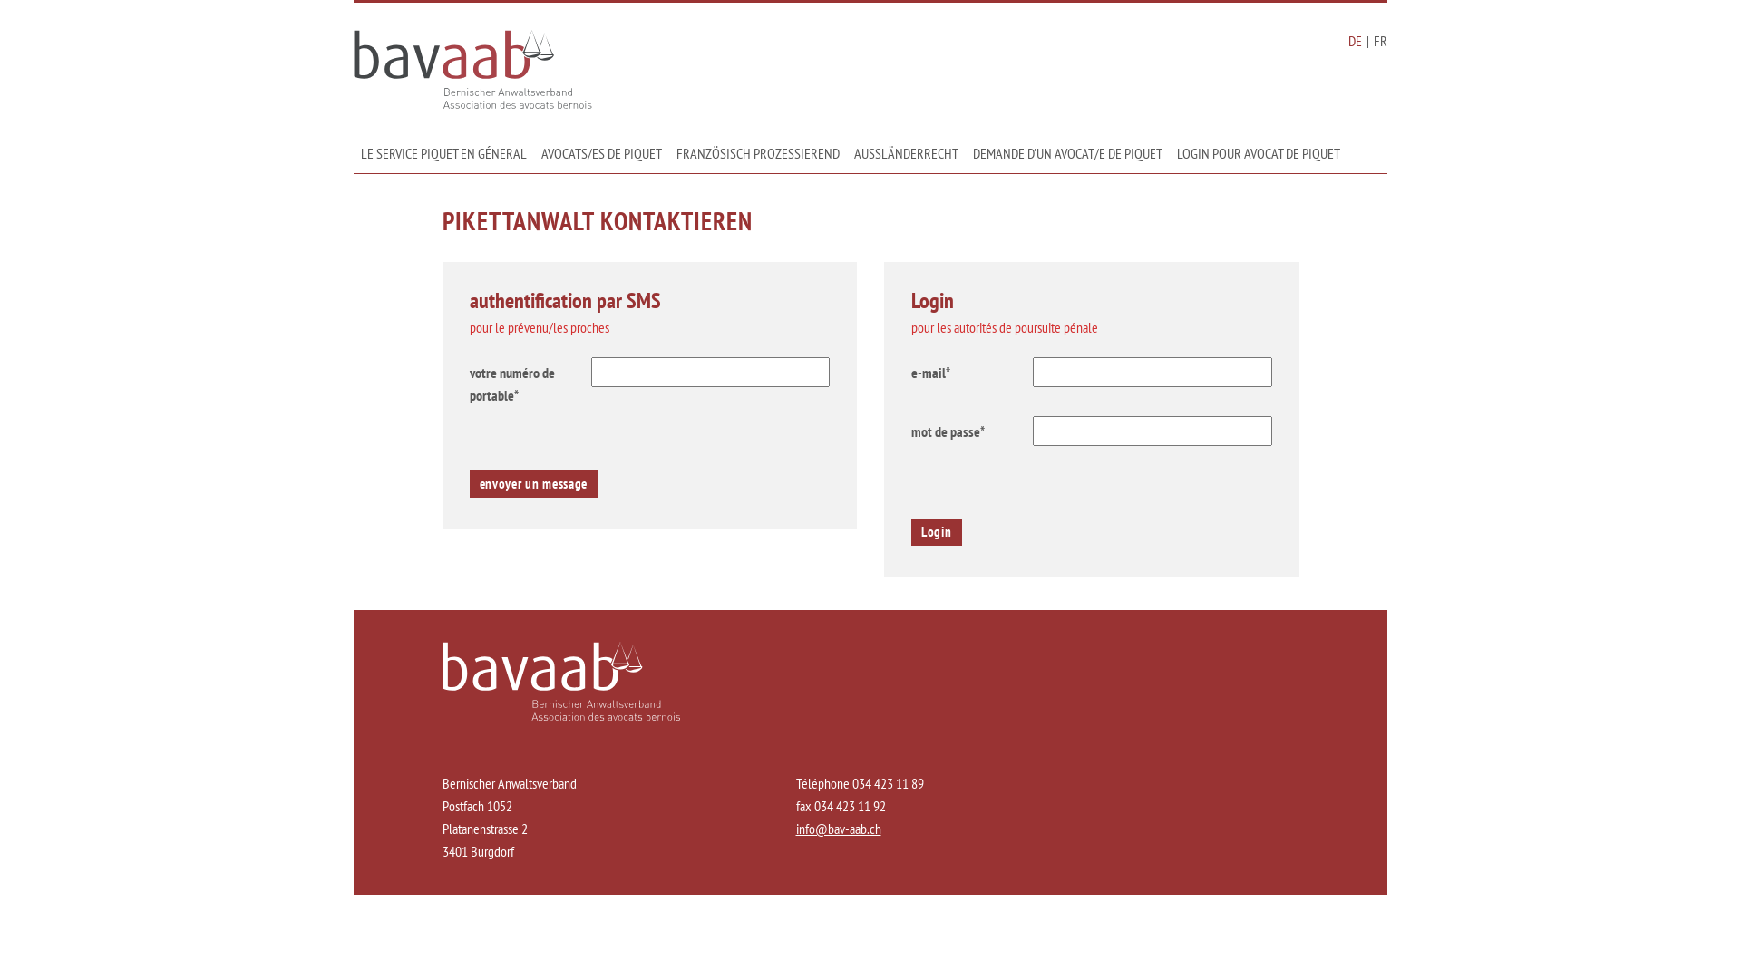 This screenshot has width=1741, height=979. What do you see at coordinates (937, 531) in the screenshot?
I see `Login` at bounding box center [937, 531].